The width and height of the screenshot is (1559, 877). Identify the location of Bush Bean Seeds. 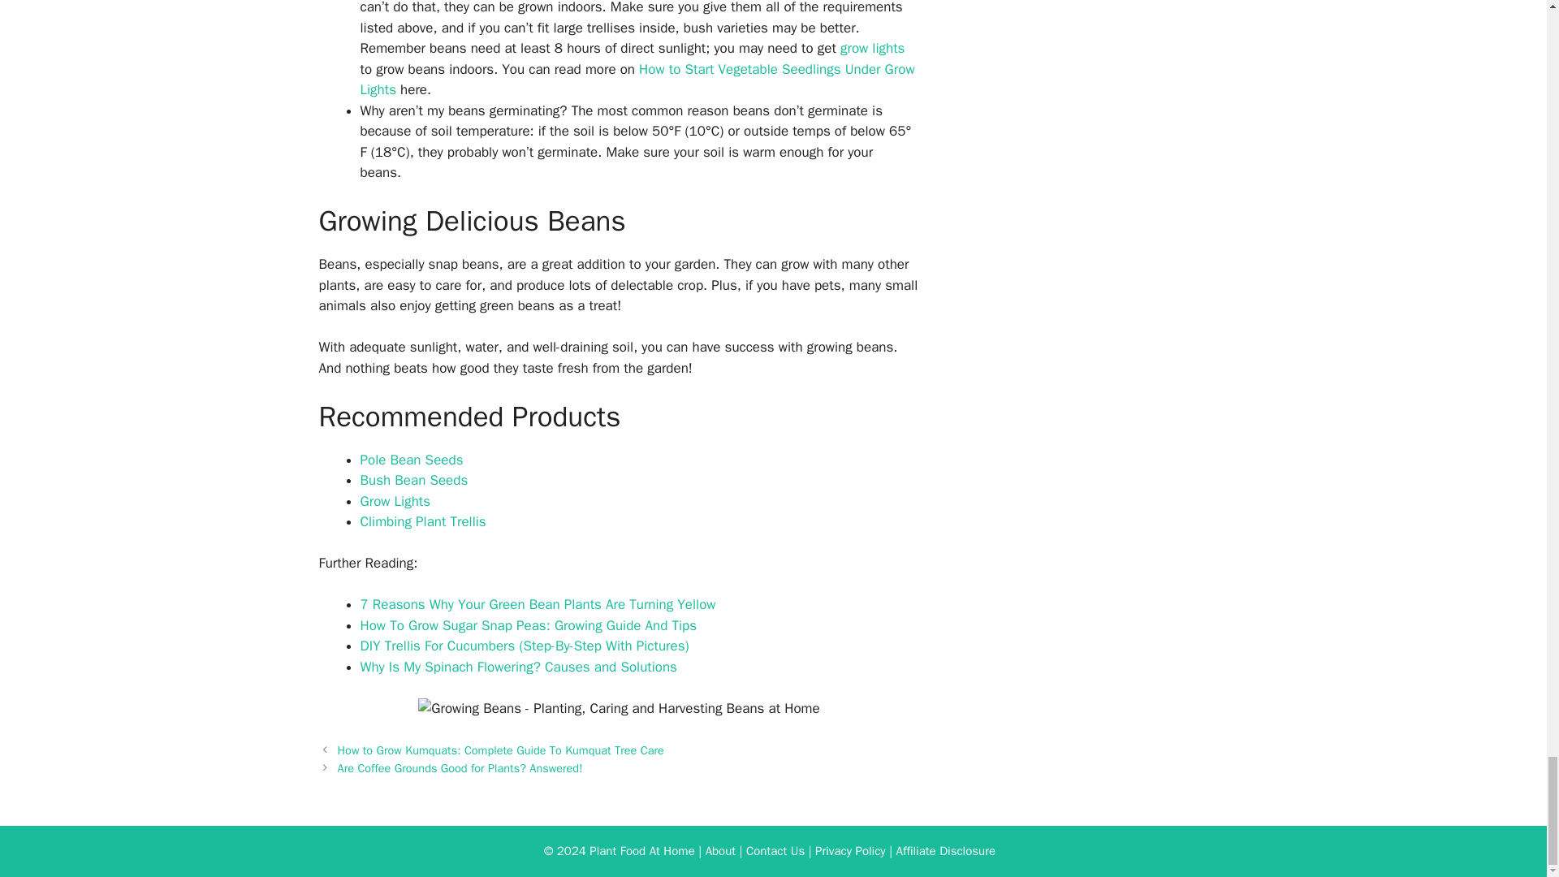
(414, 480).